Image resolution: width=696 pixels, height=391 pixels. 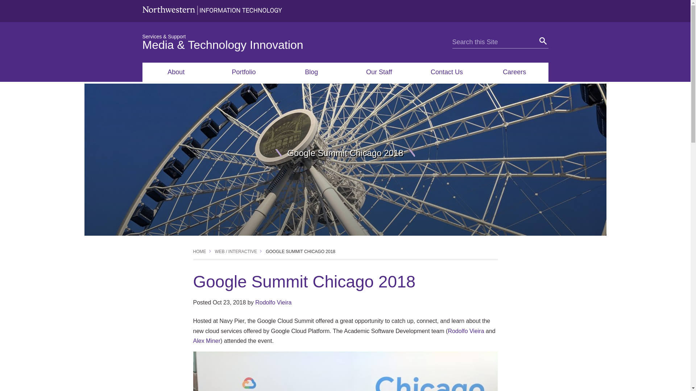 I want to click on Contact Us, so click(x=447, y=72).